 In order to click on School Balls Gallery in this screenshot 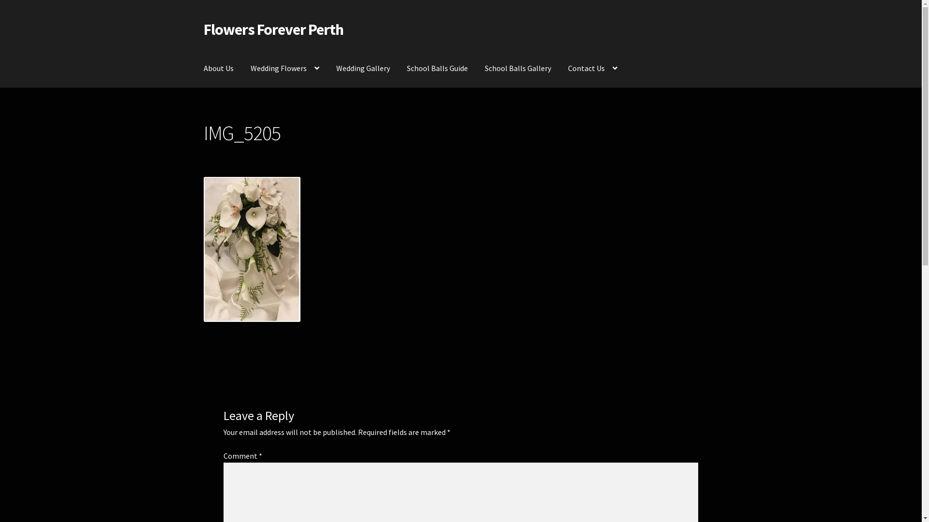, I will do `click(518, 69)`.